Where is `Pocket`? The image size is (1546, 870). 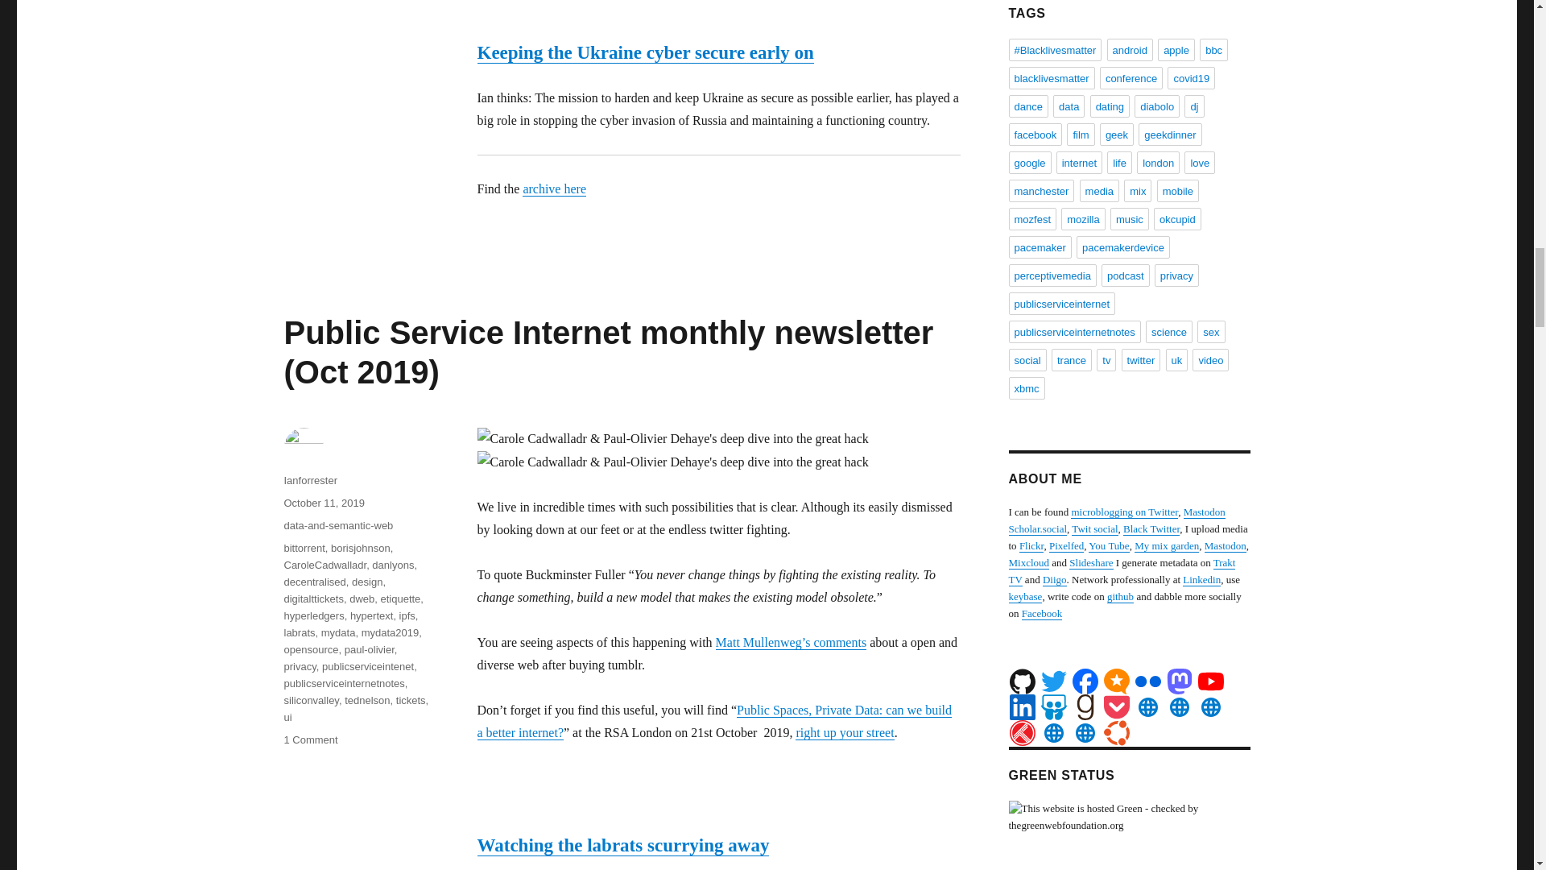 Pocket is located at coordinates (1116, 707).